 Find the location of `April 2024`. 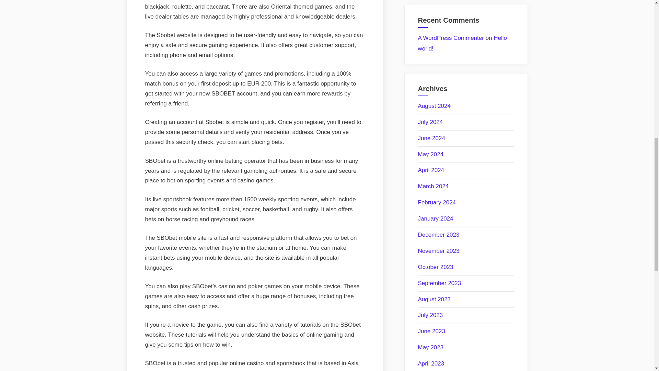

April 2024 is located at coordinates (431, 170).